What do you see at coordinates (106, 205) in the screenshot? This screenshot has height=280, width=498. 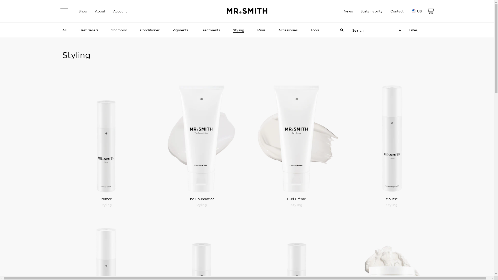 I see `Styling` at bounding box center [106, 205].